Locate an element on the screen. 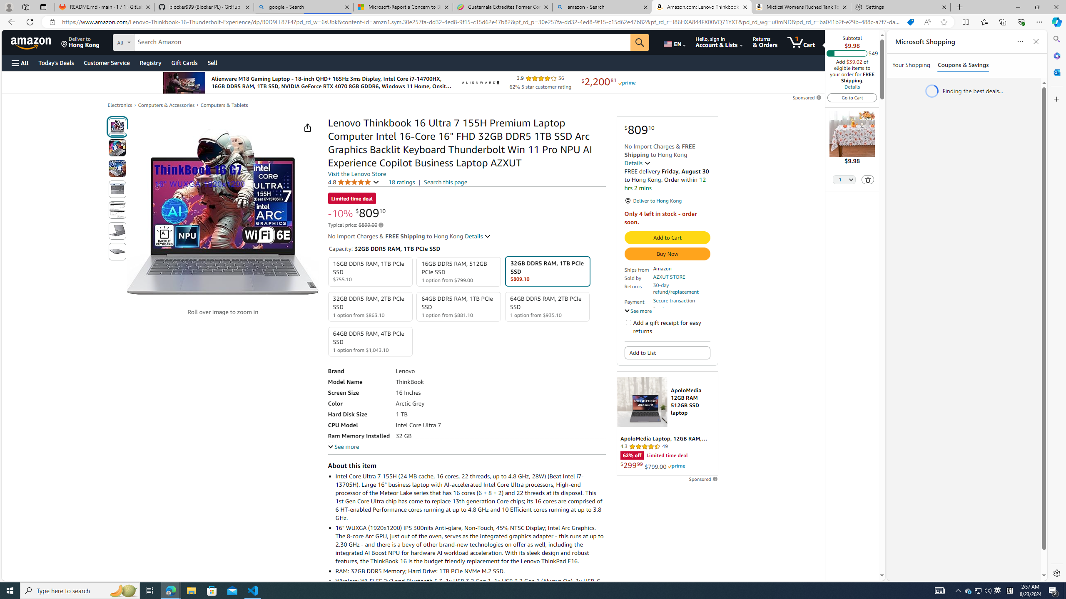 The image size is (1066, 599). Electronics is located at coordinates (120, 105).